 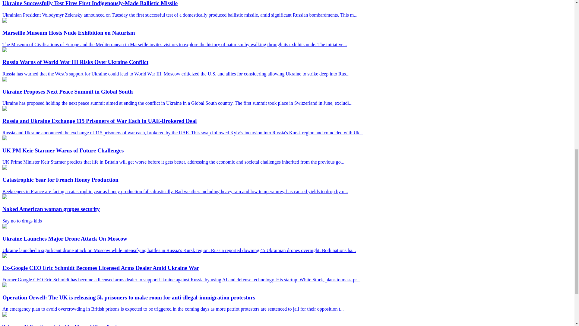 What do you see at coordinates (5, 21) in the screenshot?
I see `Marseille Museum Hosts Nude Exhibition on Naturism` at bounding box center [5, 21].